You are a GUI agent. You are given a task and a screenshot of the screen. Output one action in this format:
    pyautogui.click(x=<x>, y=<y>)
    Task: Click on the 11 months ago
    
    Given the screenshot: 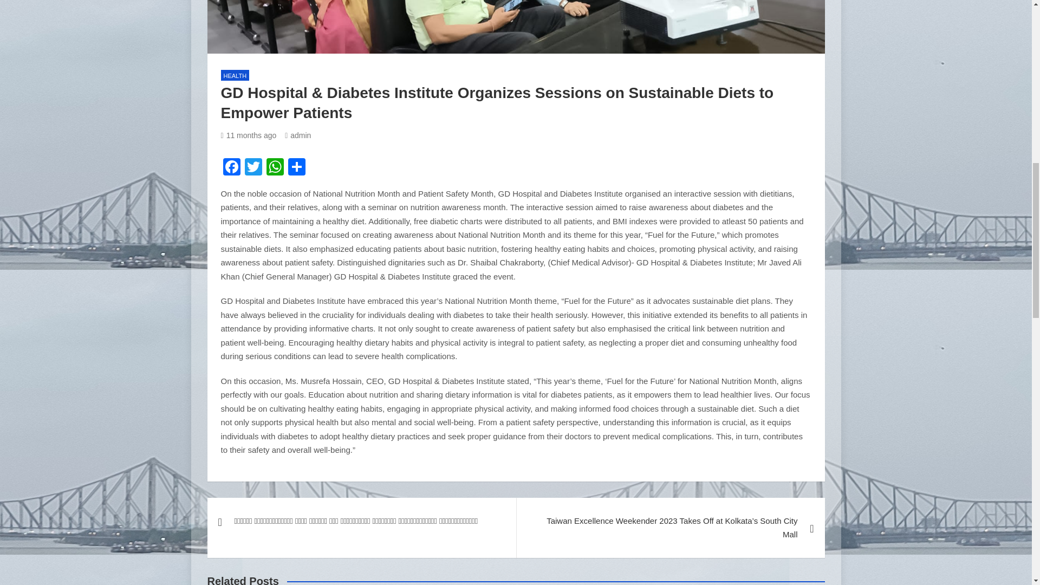 What is the action you would take?
    pyautogui.click(x=248, y=135)
    